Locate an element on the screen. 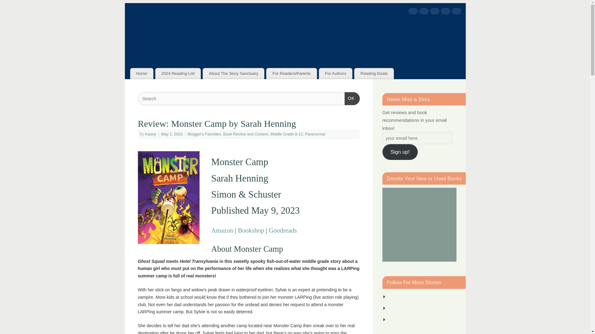 The height and width of the screenshot is (334, 595). 7:00 am is located at coordinates (172, 134).